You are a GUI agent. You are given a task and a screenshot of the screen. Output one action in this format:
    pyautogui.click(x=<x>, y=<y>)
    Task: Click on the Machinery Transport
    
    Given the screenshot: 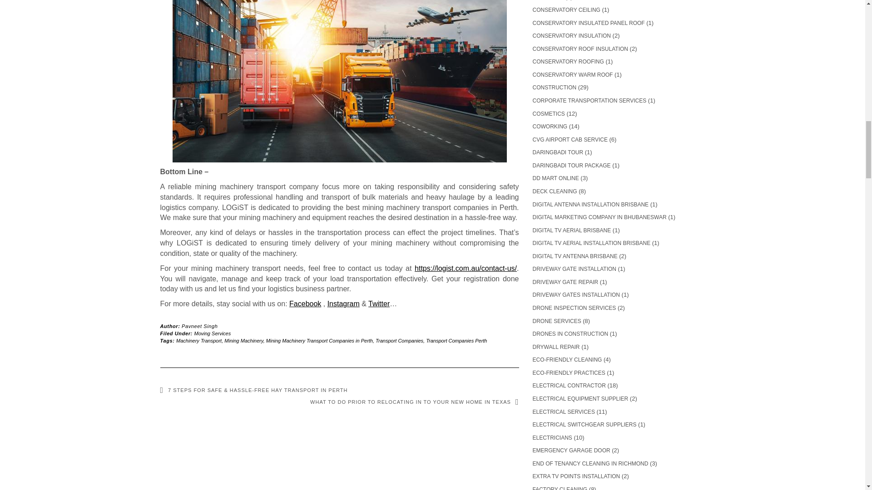 What is the action you would take?
    pyautogui.click(x=198, y=341)
    